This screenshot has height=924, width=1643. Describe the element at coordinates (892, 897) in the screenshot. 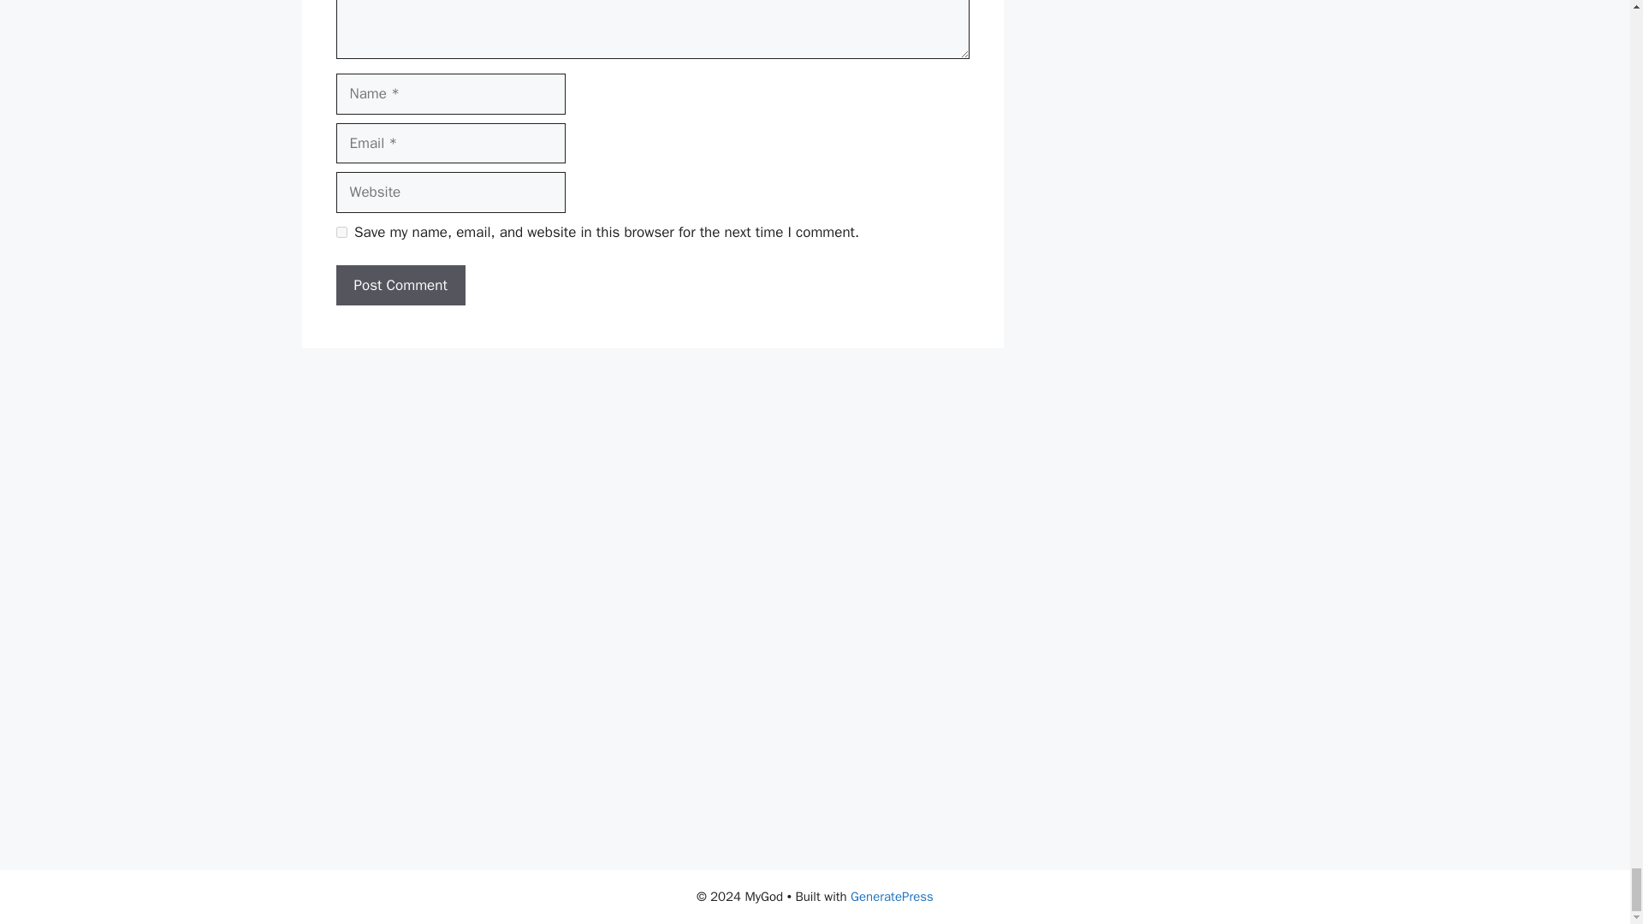

I see `GeneratePress` at that location.